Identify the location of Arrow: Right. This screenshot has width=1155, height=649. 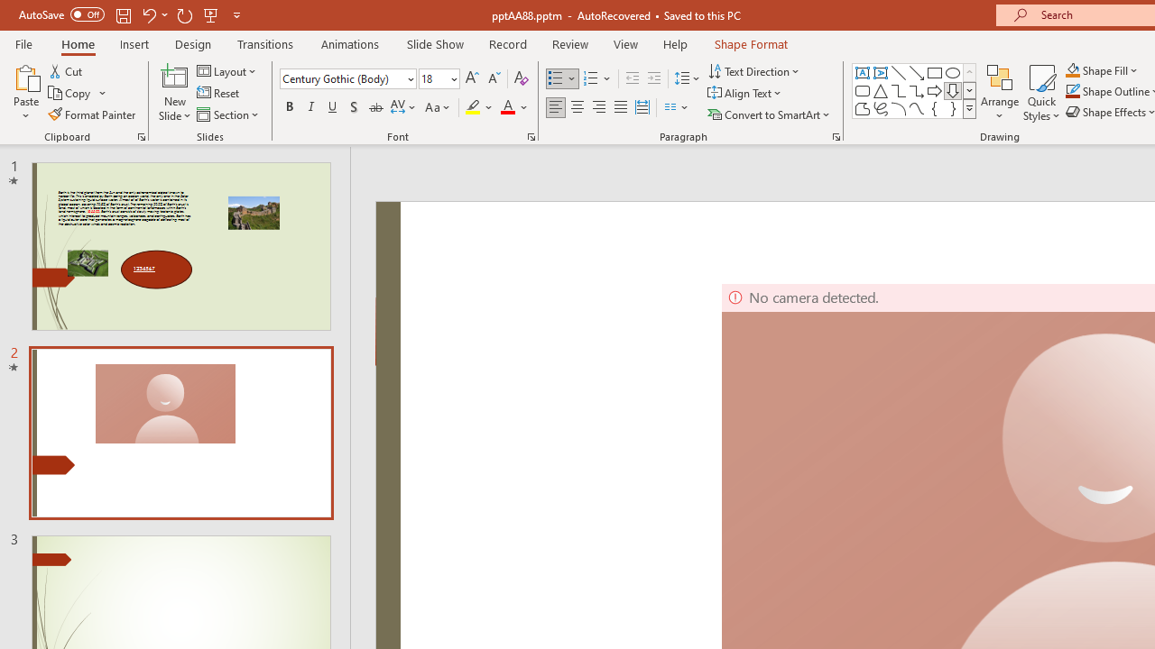
(935, 90).